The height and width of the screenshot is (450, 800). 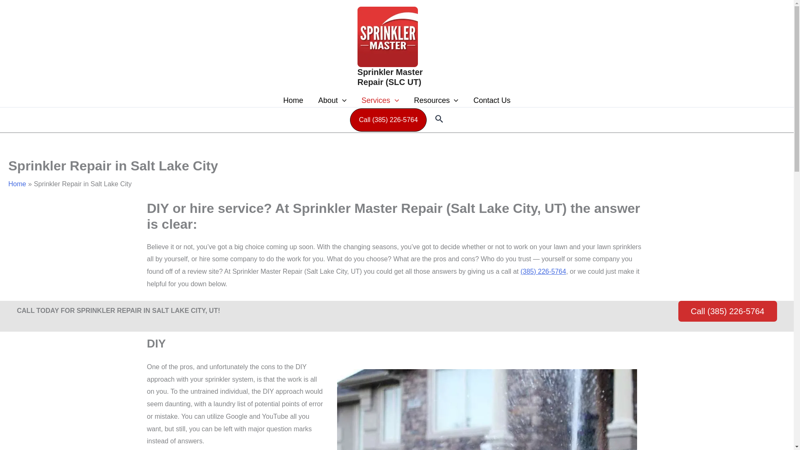 What do you see at coordinates (436, 100) in the screenshot?
I see `Resources` at bounding box center [436, 100].